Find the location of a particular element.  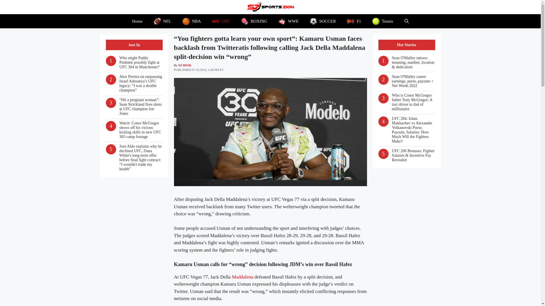

NBA is located at coordinates (191, 21).